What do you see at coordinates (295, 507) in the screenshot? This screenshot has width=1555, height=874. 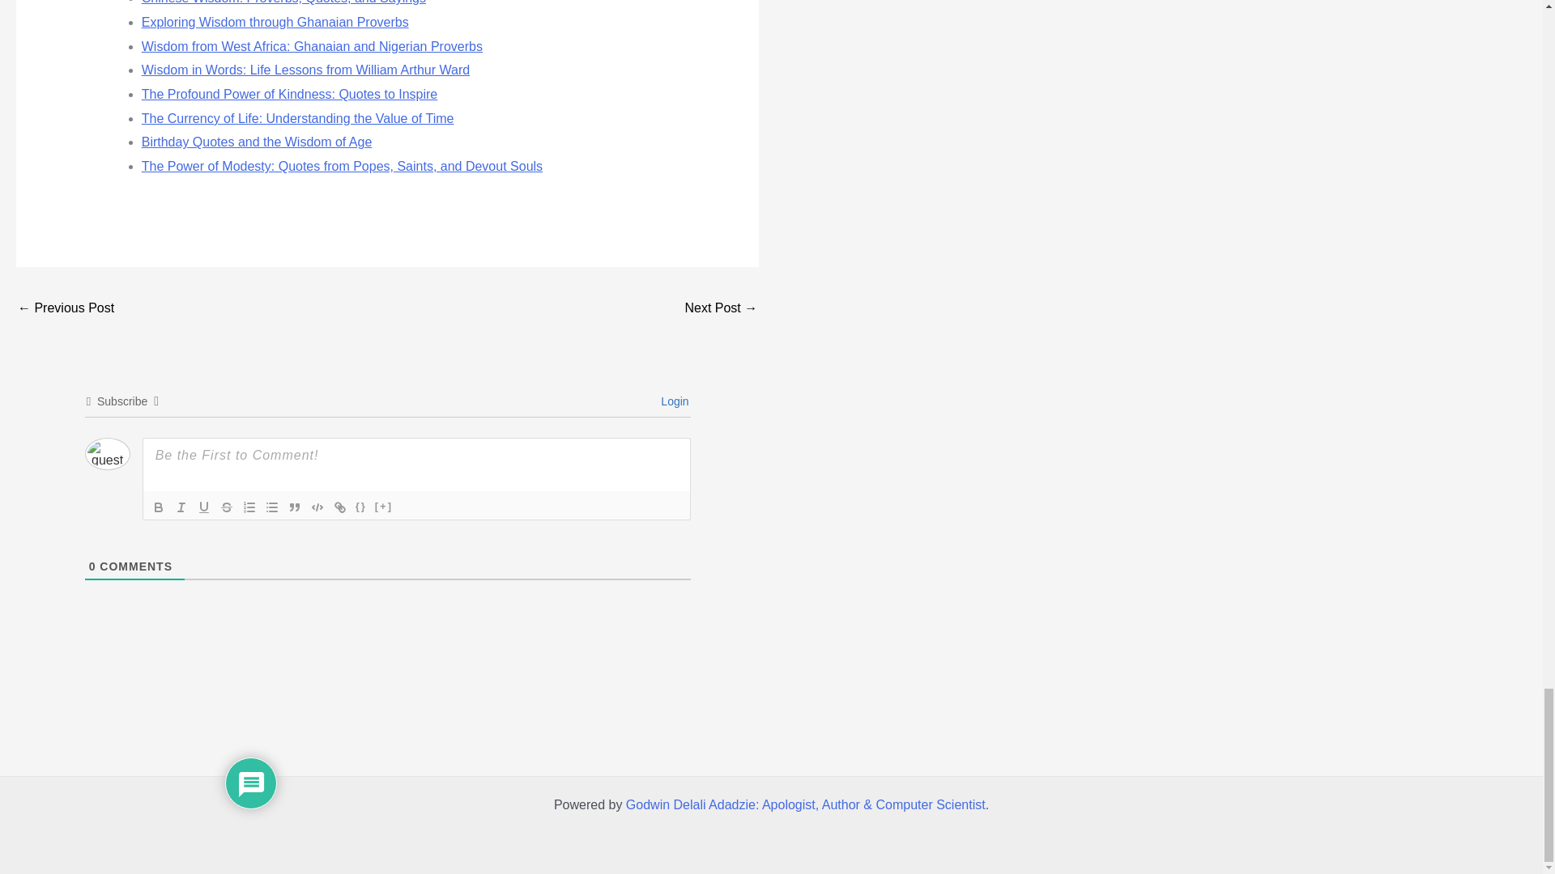 I see `Blockquote` at bounding box center [295, 507].